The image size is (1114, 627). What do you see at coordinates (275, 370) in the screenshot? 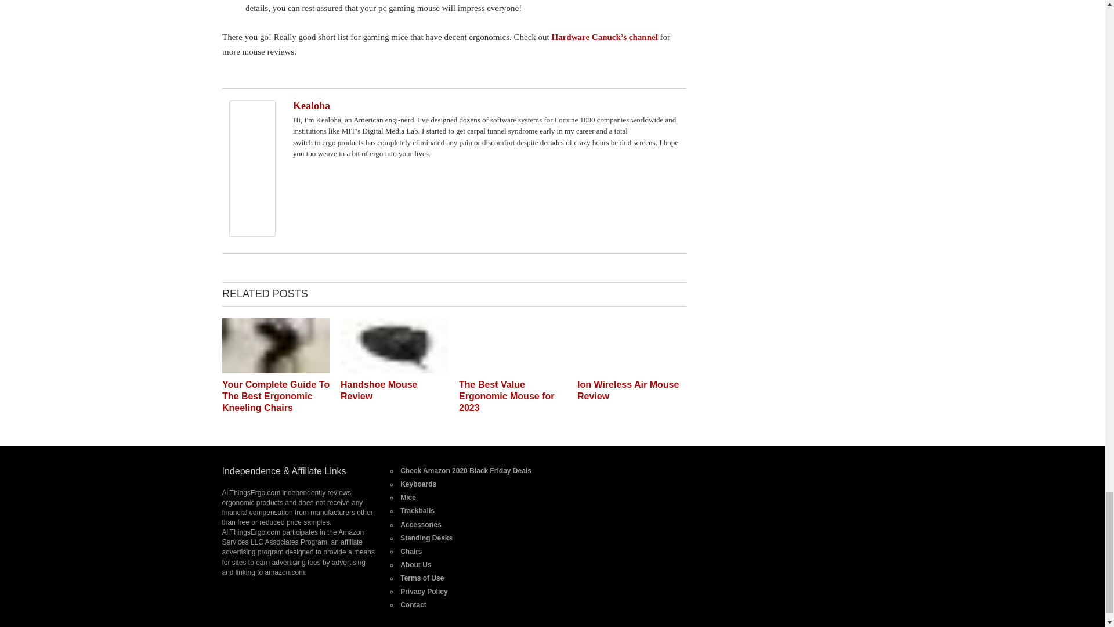
I see `Your Complete Guide To The Best Ergonomic Kneeling Chairs` at bounding box center [275, 370].